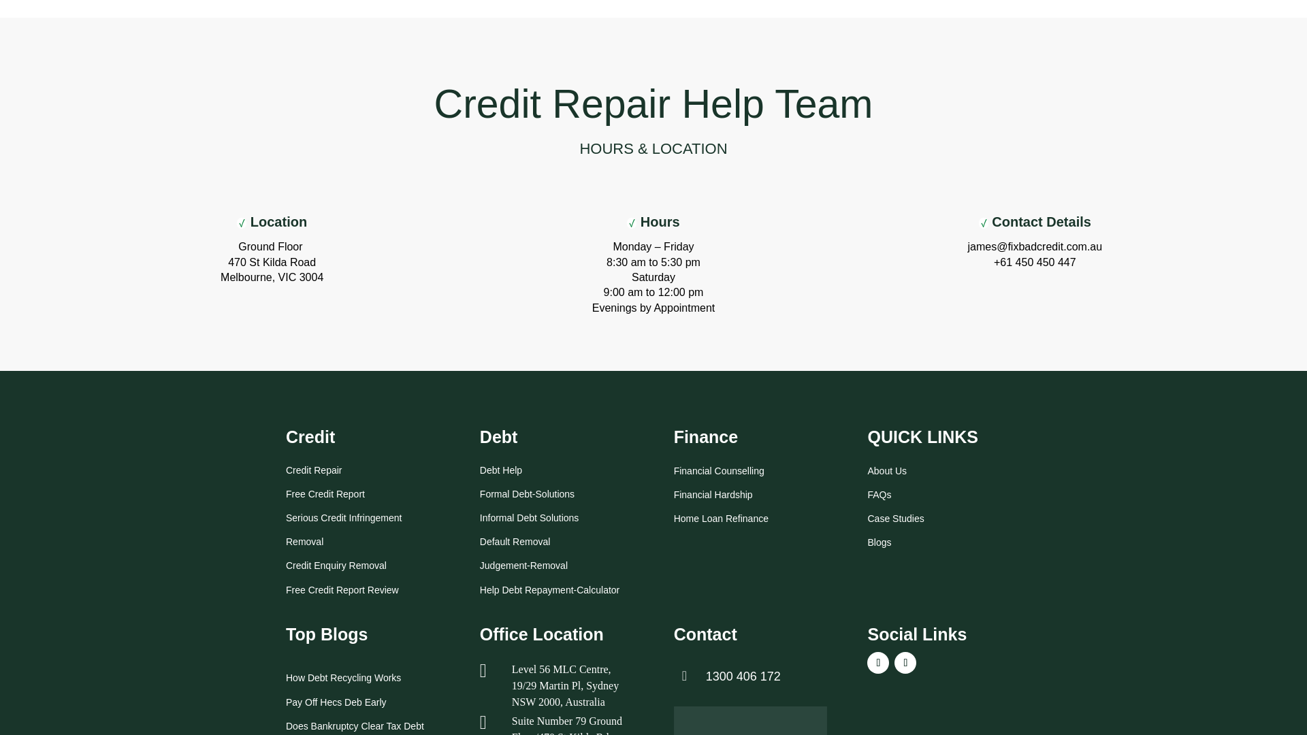 Image resolution: width=1307 pixels, height=735 pixels. What do you see at coordinates (336, 565) in the screenshot?
I see `Credit Enquiry Removal` at bounding box center [336, 565].